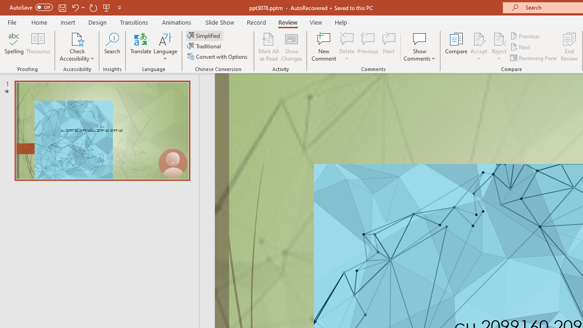 The height and width of the screenshot is (328, 583). What do you see at coordinates (38, 46) in the screenshot?
I see `Thesaurus...` at bounding box center [38, 46].